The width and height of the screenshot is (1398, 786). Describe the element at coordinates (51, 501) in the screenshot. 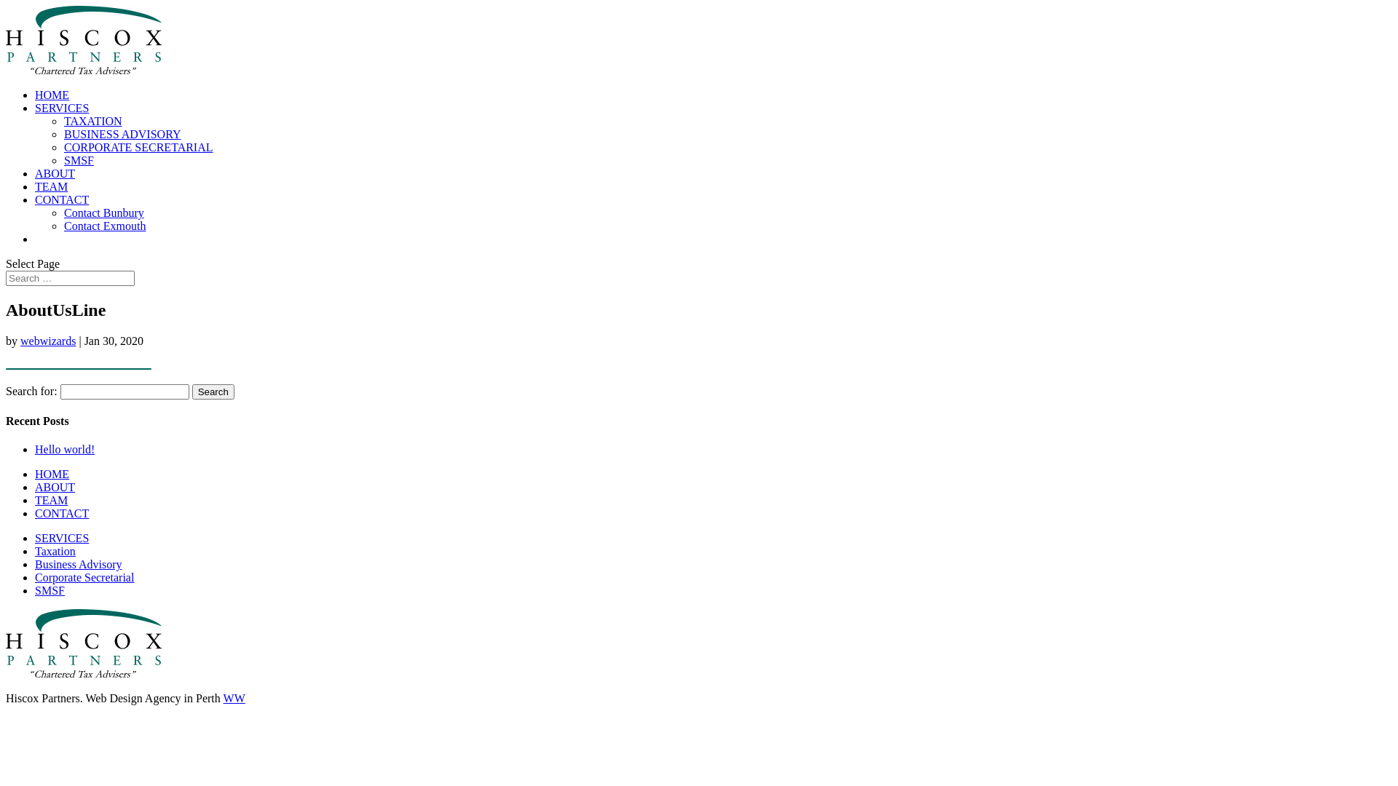

I see `TEAM` at that location.